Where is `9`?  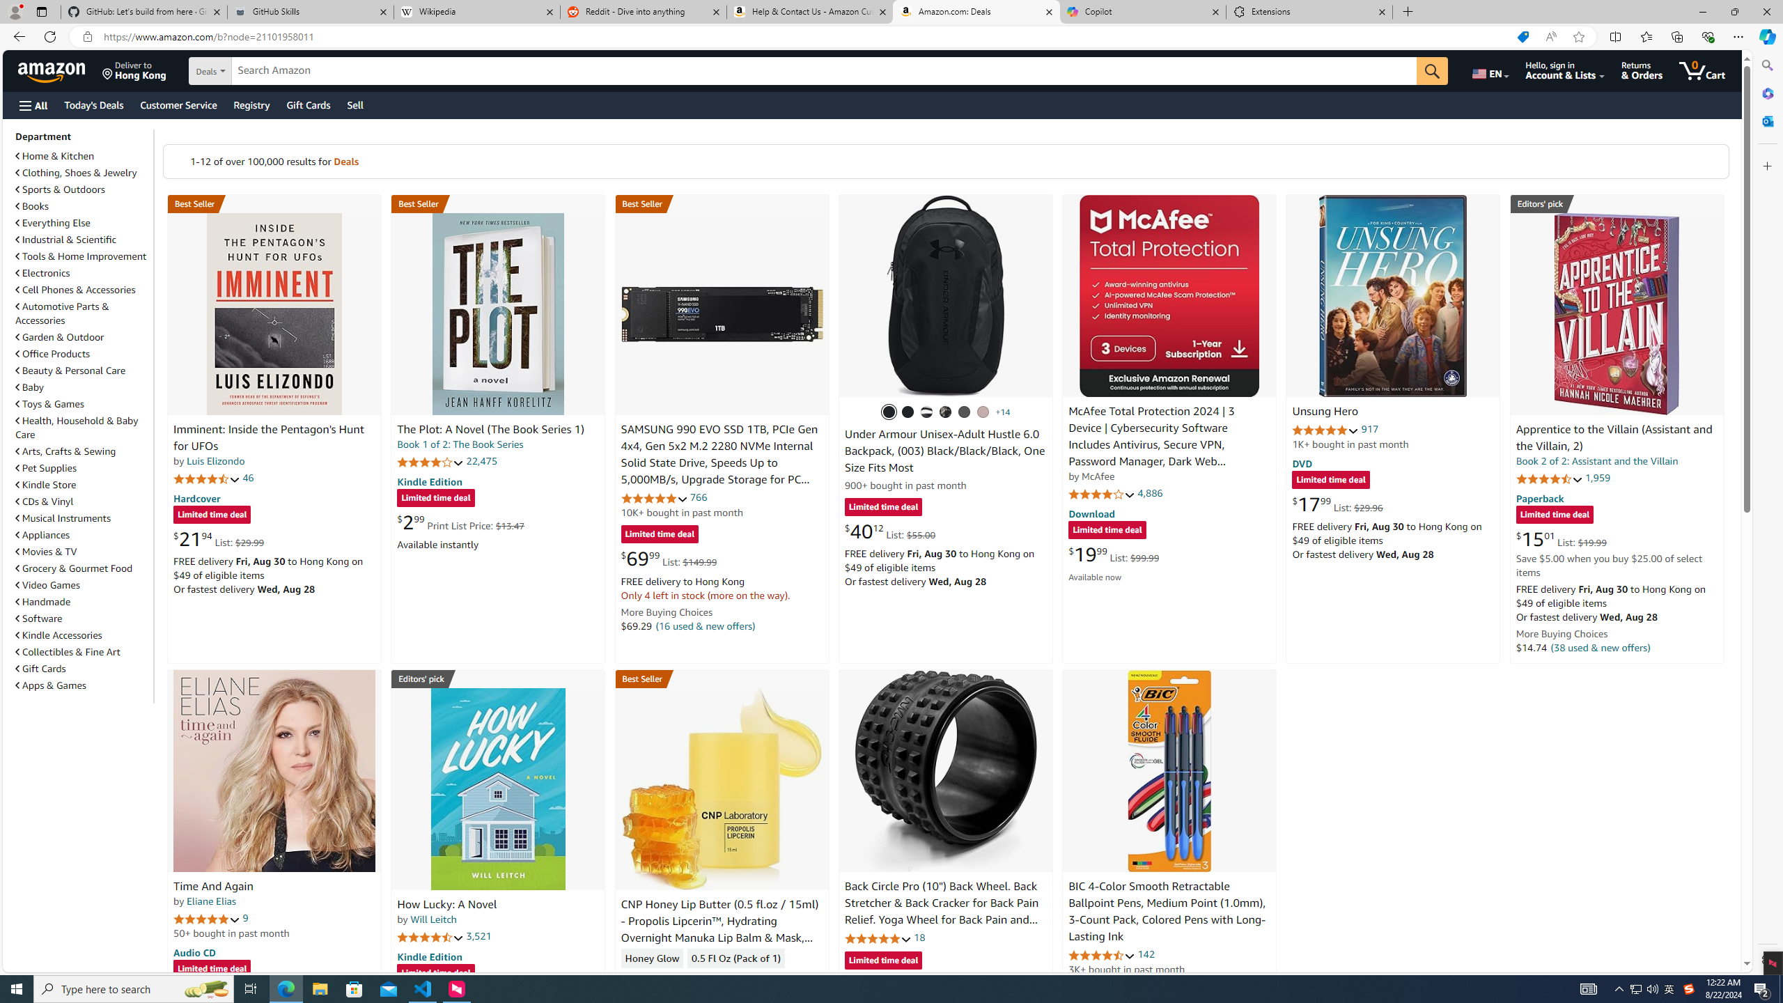 9 is located at coordinates (245, 918).